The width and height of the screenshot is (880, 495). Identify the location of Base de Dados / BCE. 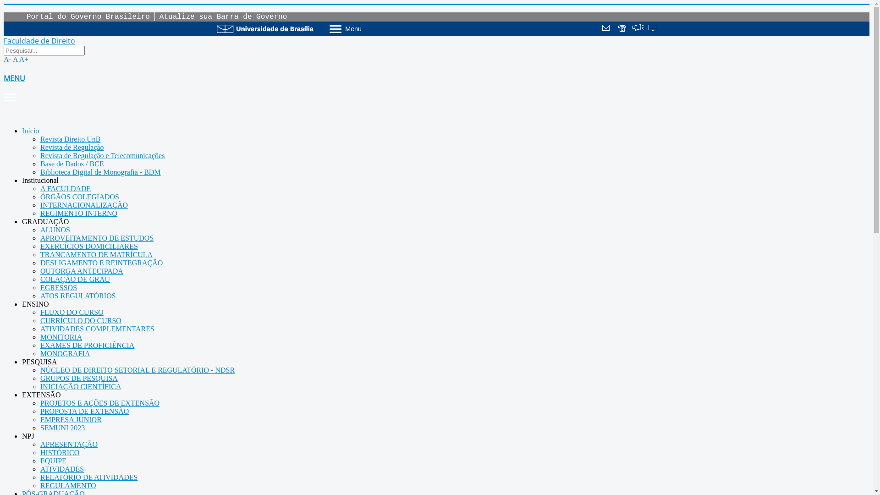
(72, 164).